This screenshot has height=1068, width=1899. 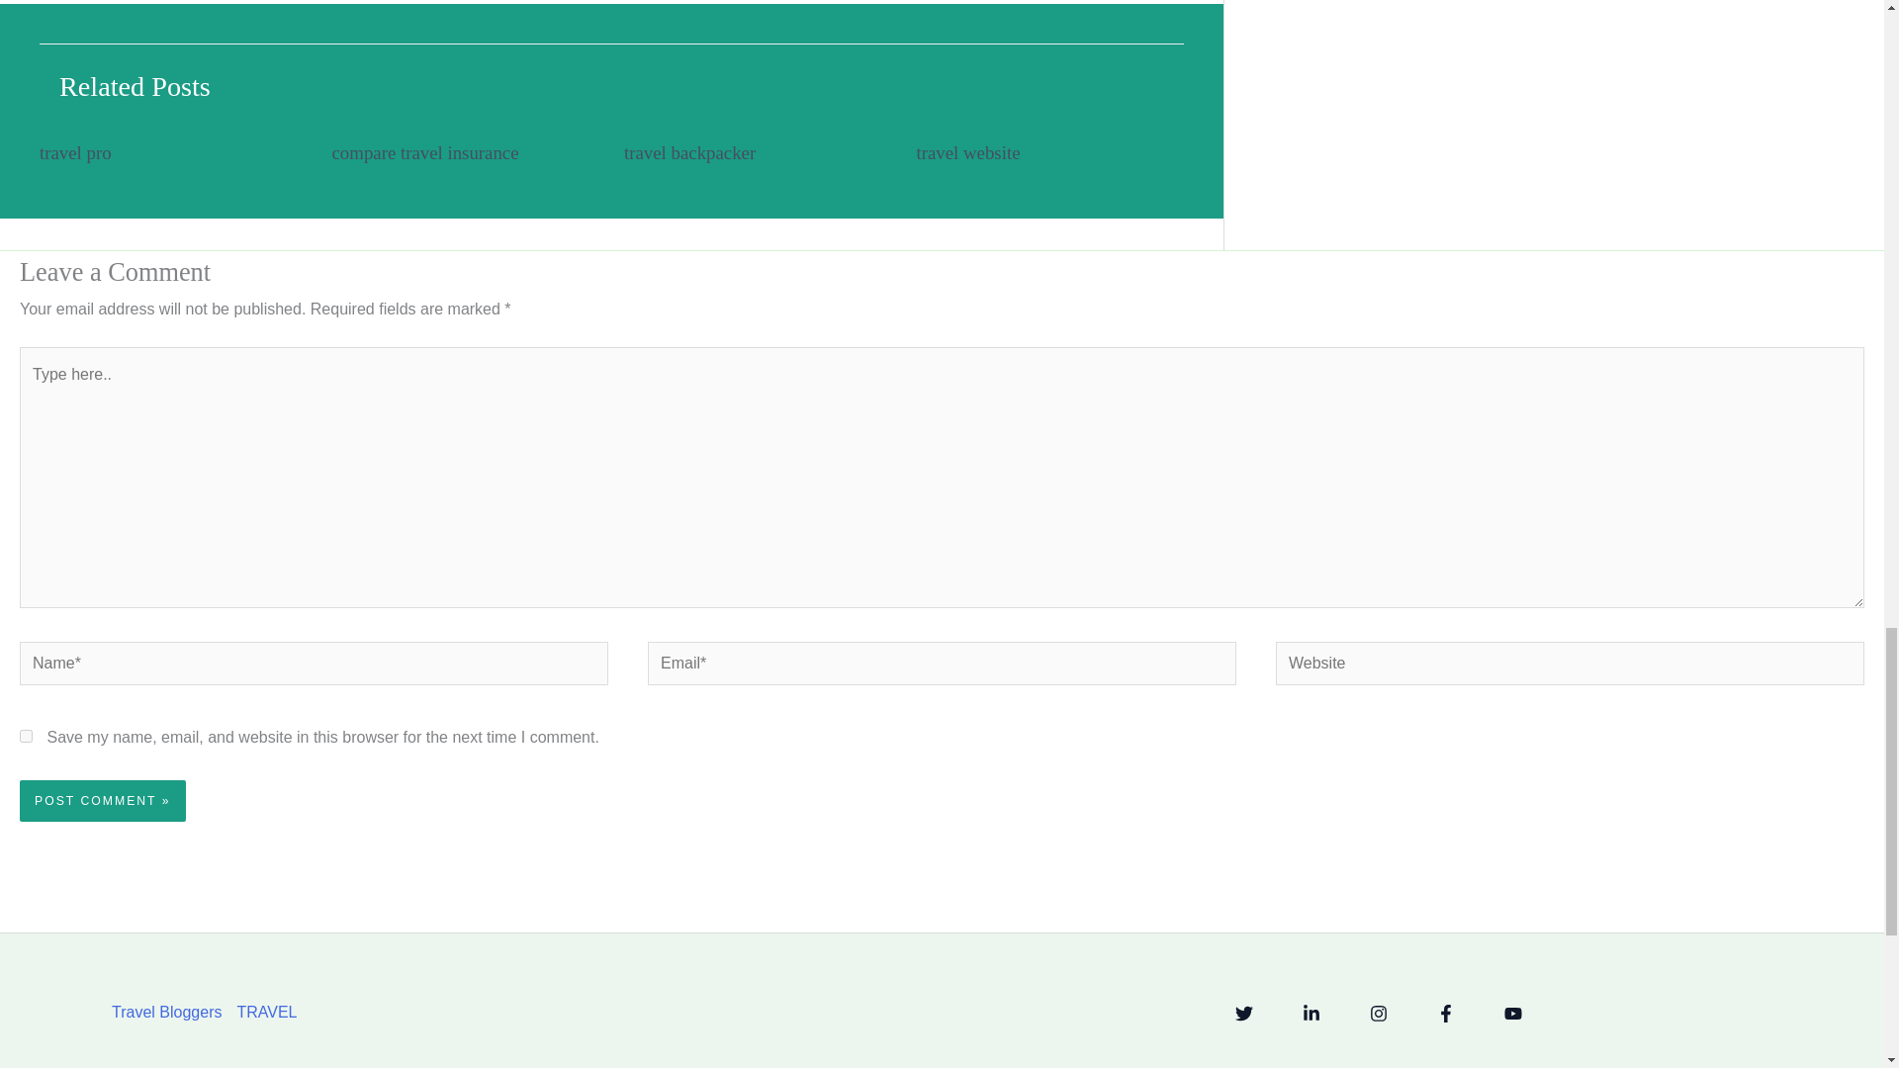 I want to click on travel backpacker, so click(x=690, y=152).